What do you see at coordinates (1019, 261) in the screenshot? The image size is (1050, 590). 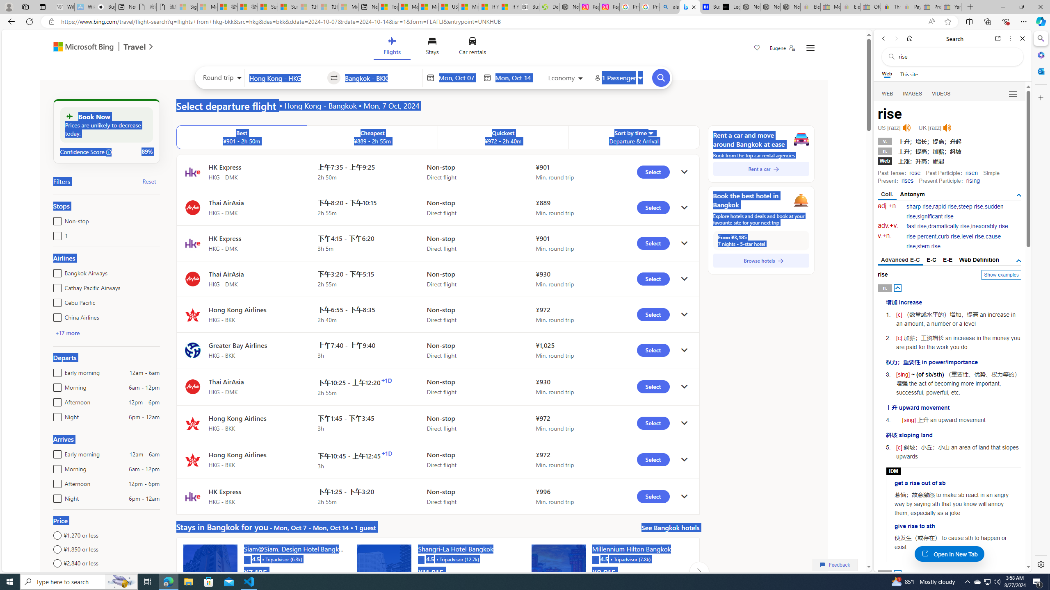 I see `AutomationID: tgdef` at bounding box center [1019, 261].